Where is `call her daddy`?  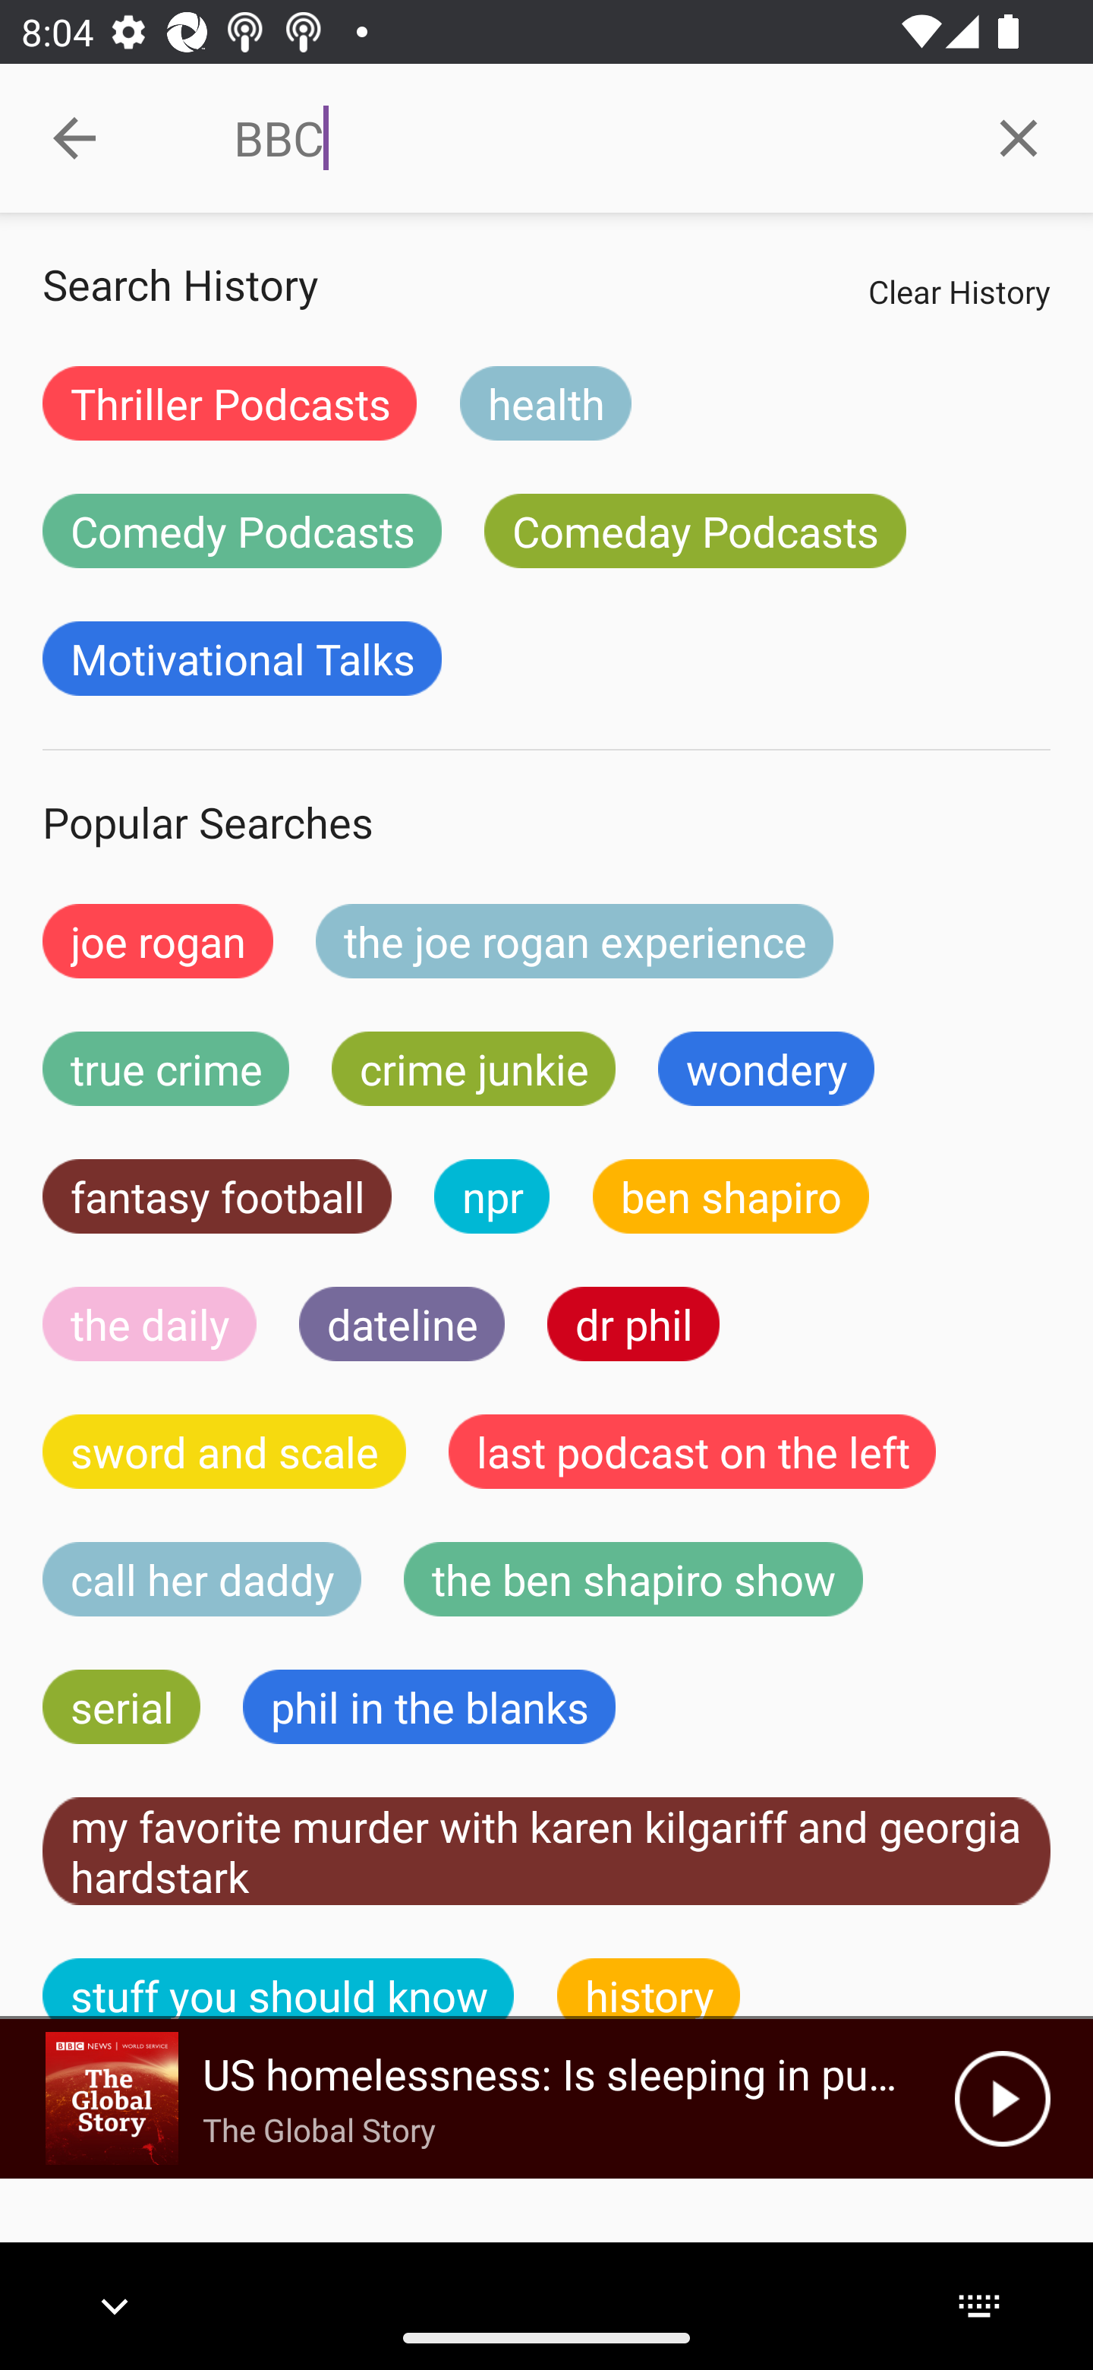
call her daddy is located at coordinates (202, 1579).